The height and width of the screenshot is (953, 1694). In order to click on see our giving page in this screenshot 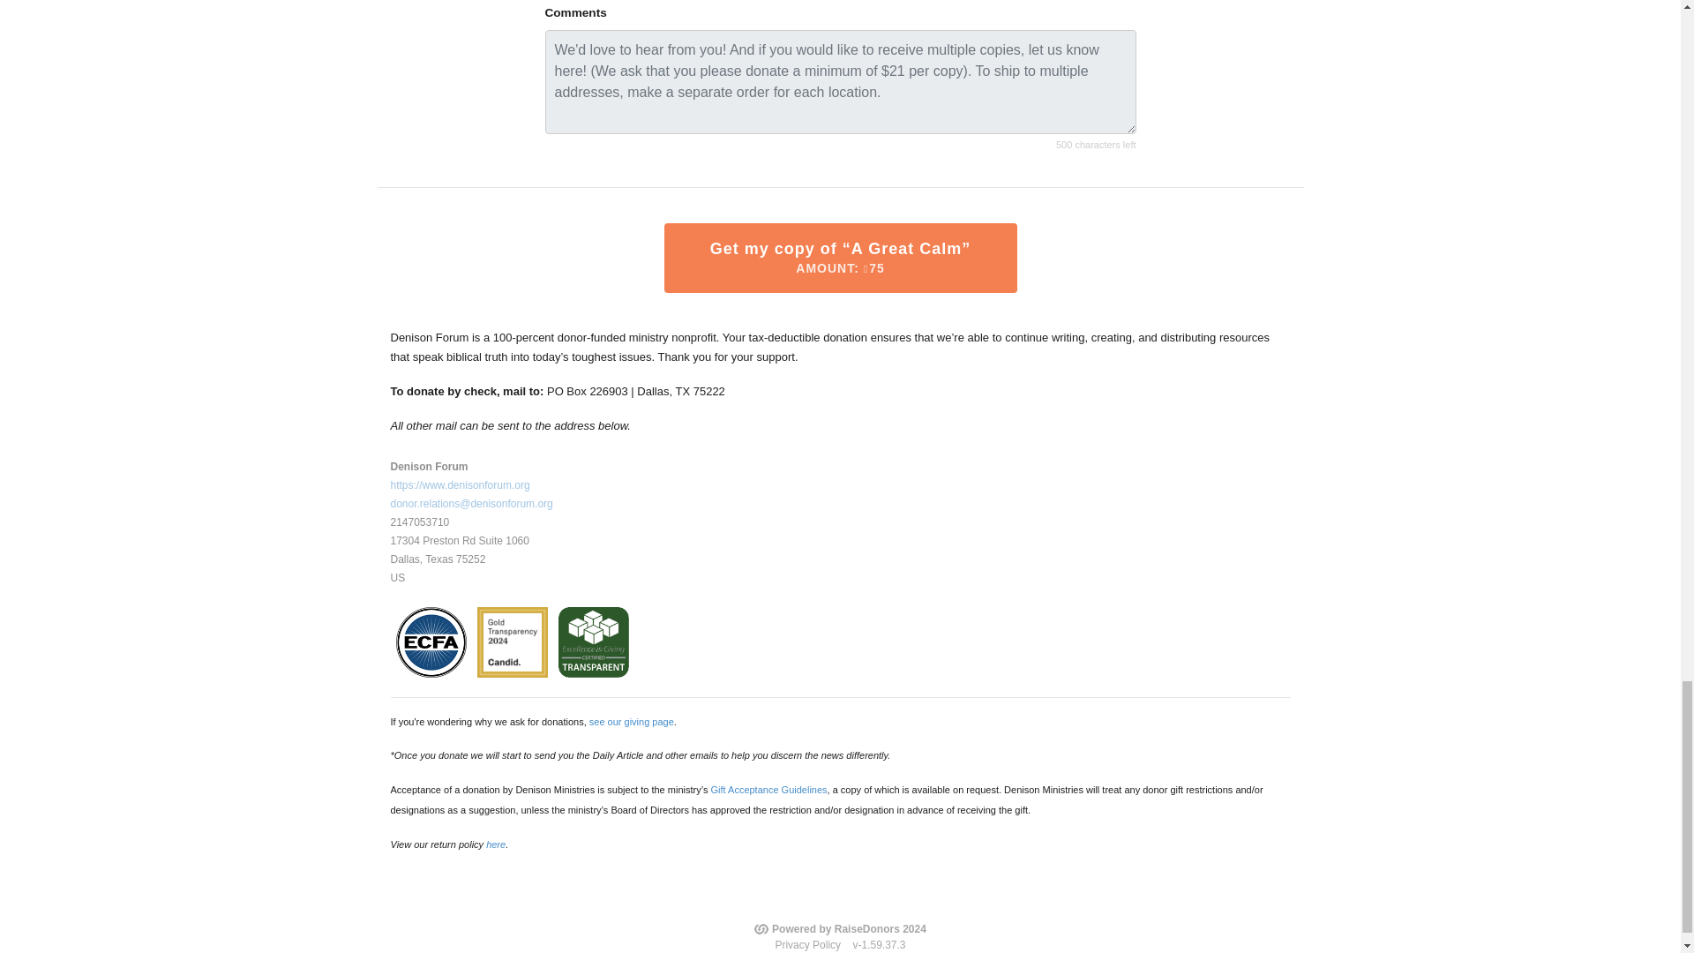, I will do `click(632, 722)`.